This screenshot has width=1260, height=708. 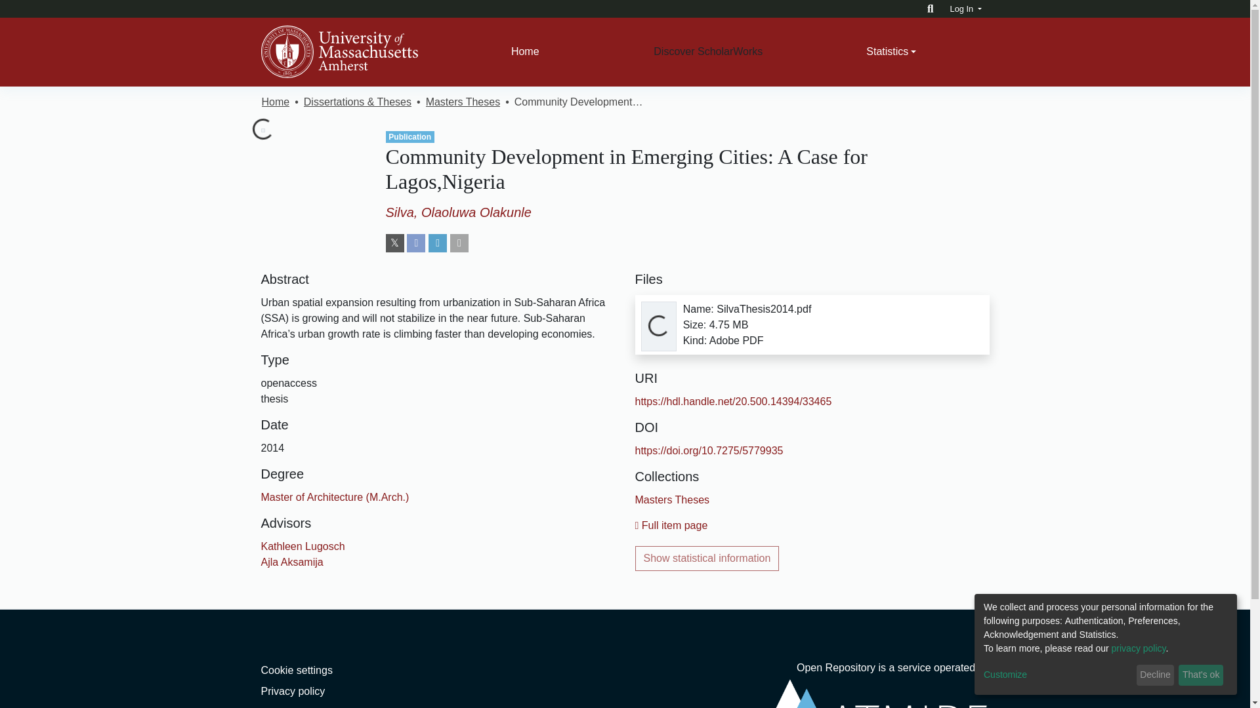 I want to click on Cookie settings, so click(x=297, y=670).